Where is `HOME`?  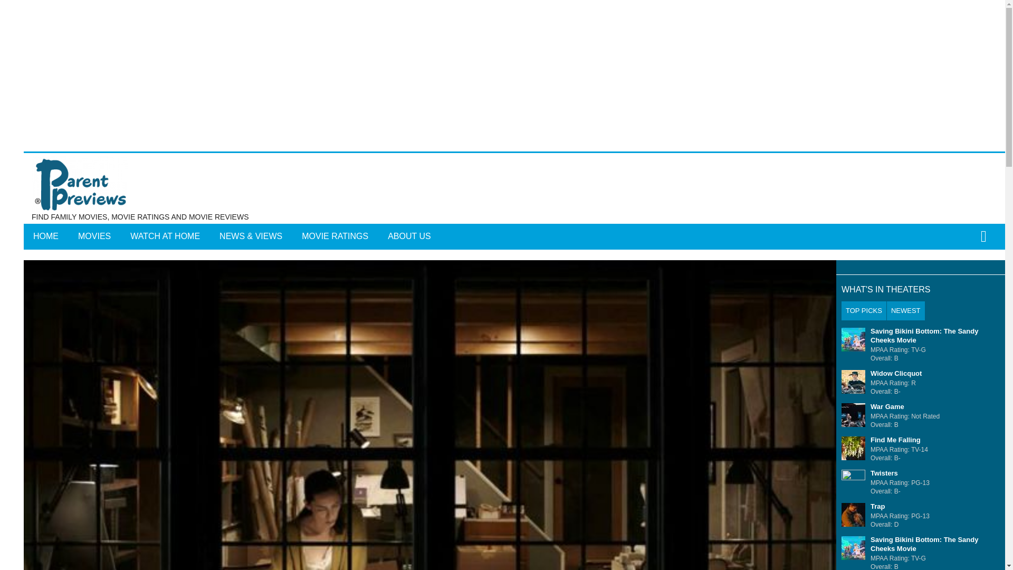 HOME is located at coordinates (45, 236).